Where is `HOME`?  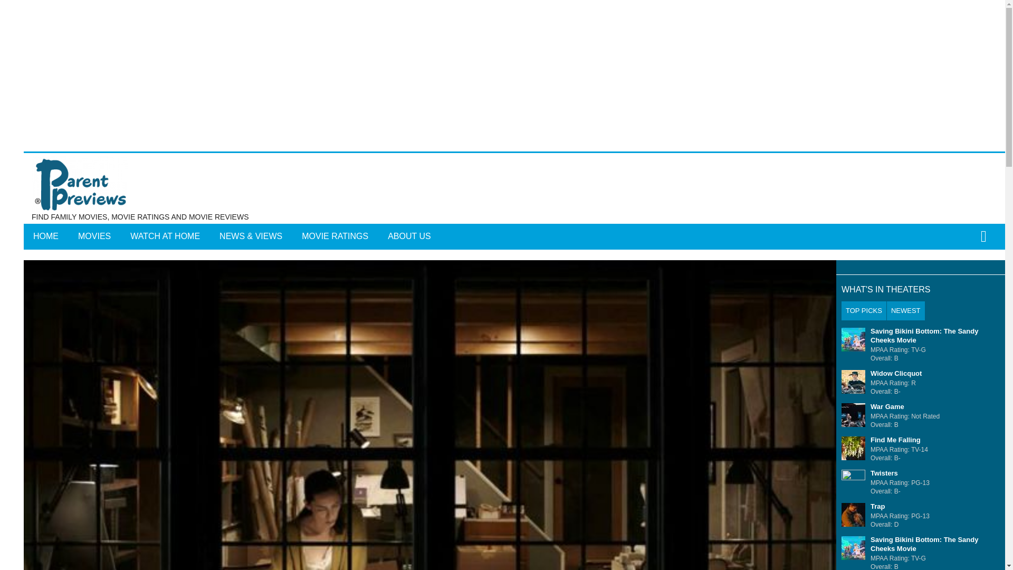 HOME is located at coordinates (45, 236).